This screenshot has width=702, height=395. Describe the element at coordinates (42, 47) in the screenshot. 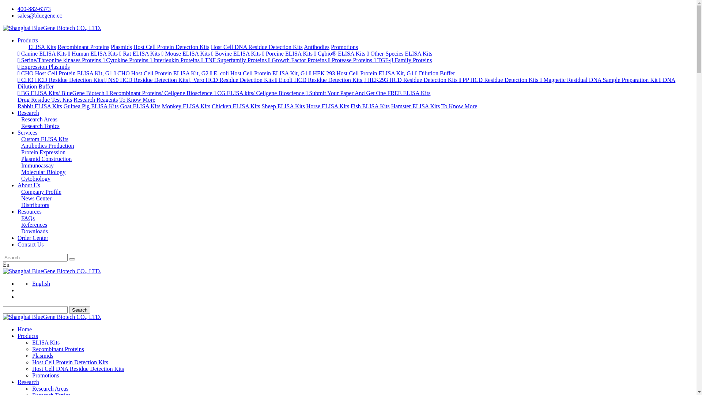

I see `ELISA Kits` at that location.